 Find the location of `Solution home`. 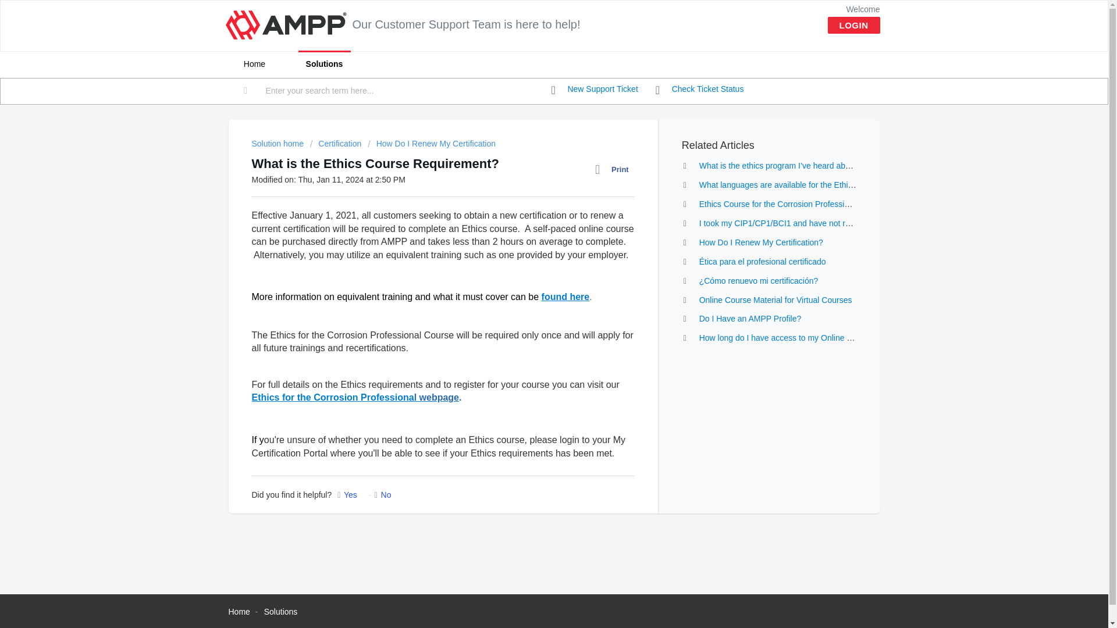

Solution home is located at coordinates (278, 143).